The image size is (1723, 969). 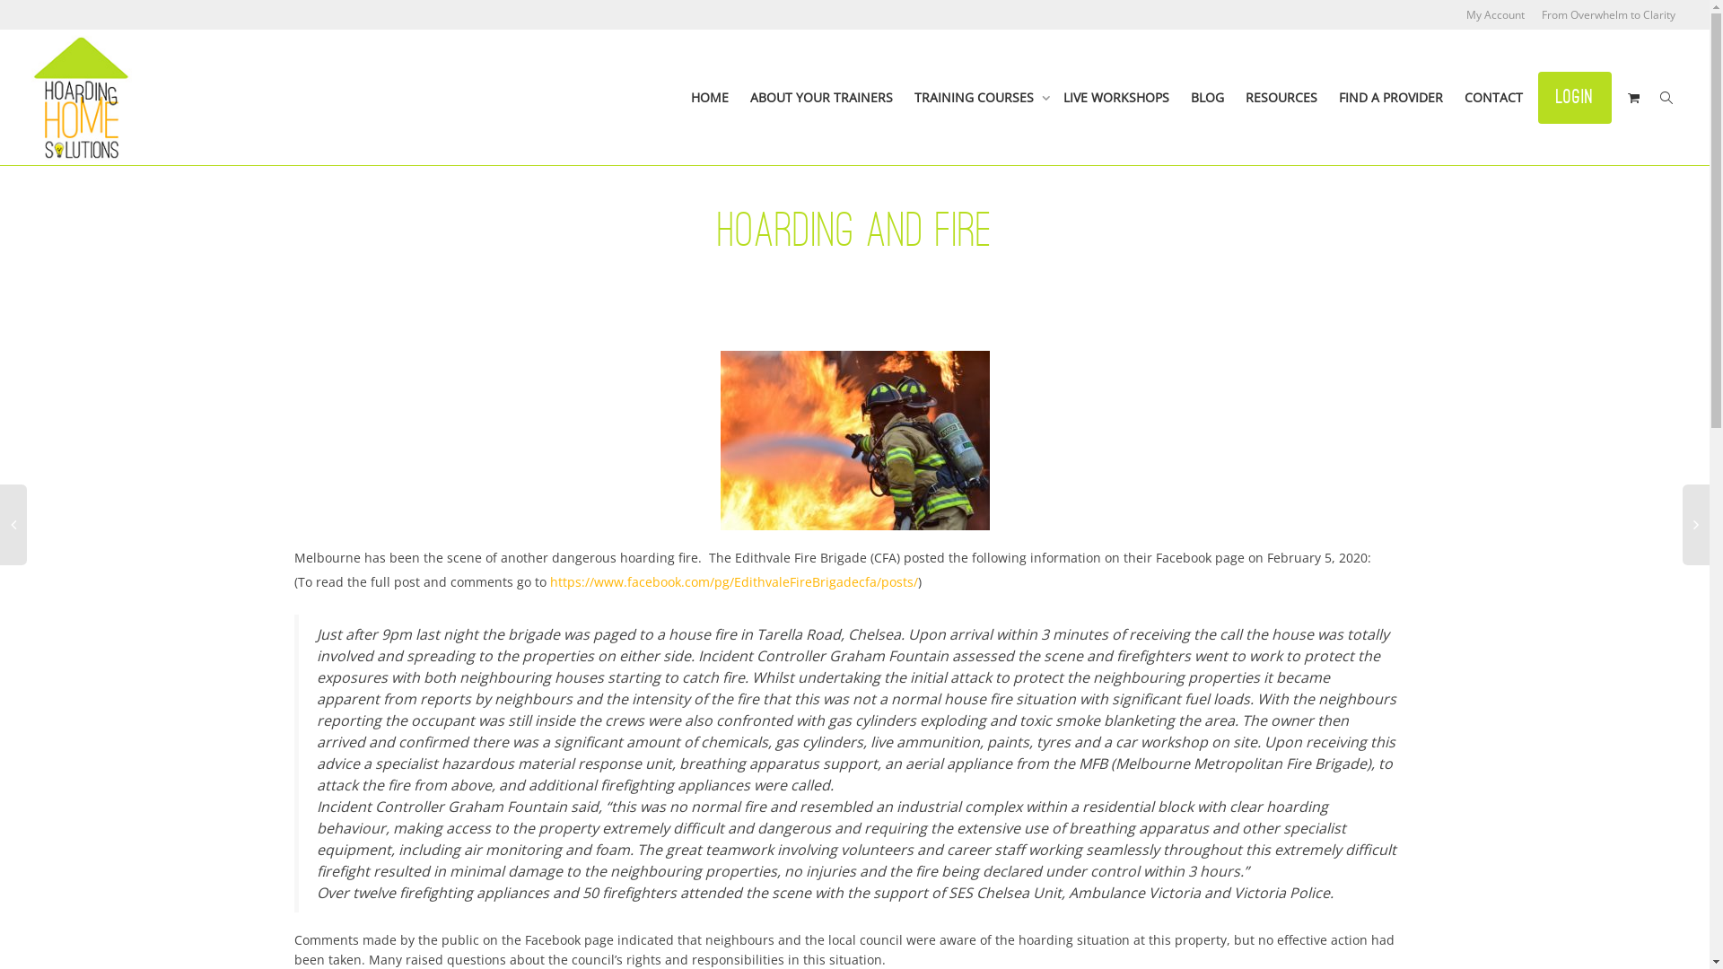 I want to click on RESOURCES, so click(x=1281, y=98).